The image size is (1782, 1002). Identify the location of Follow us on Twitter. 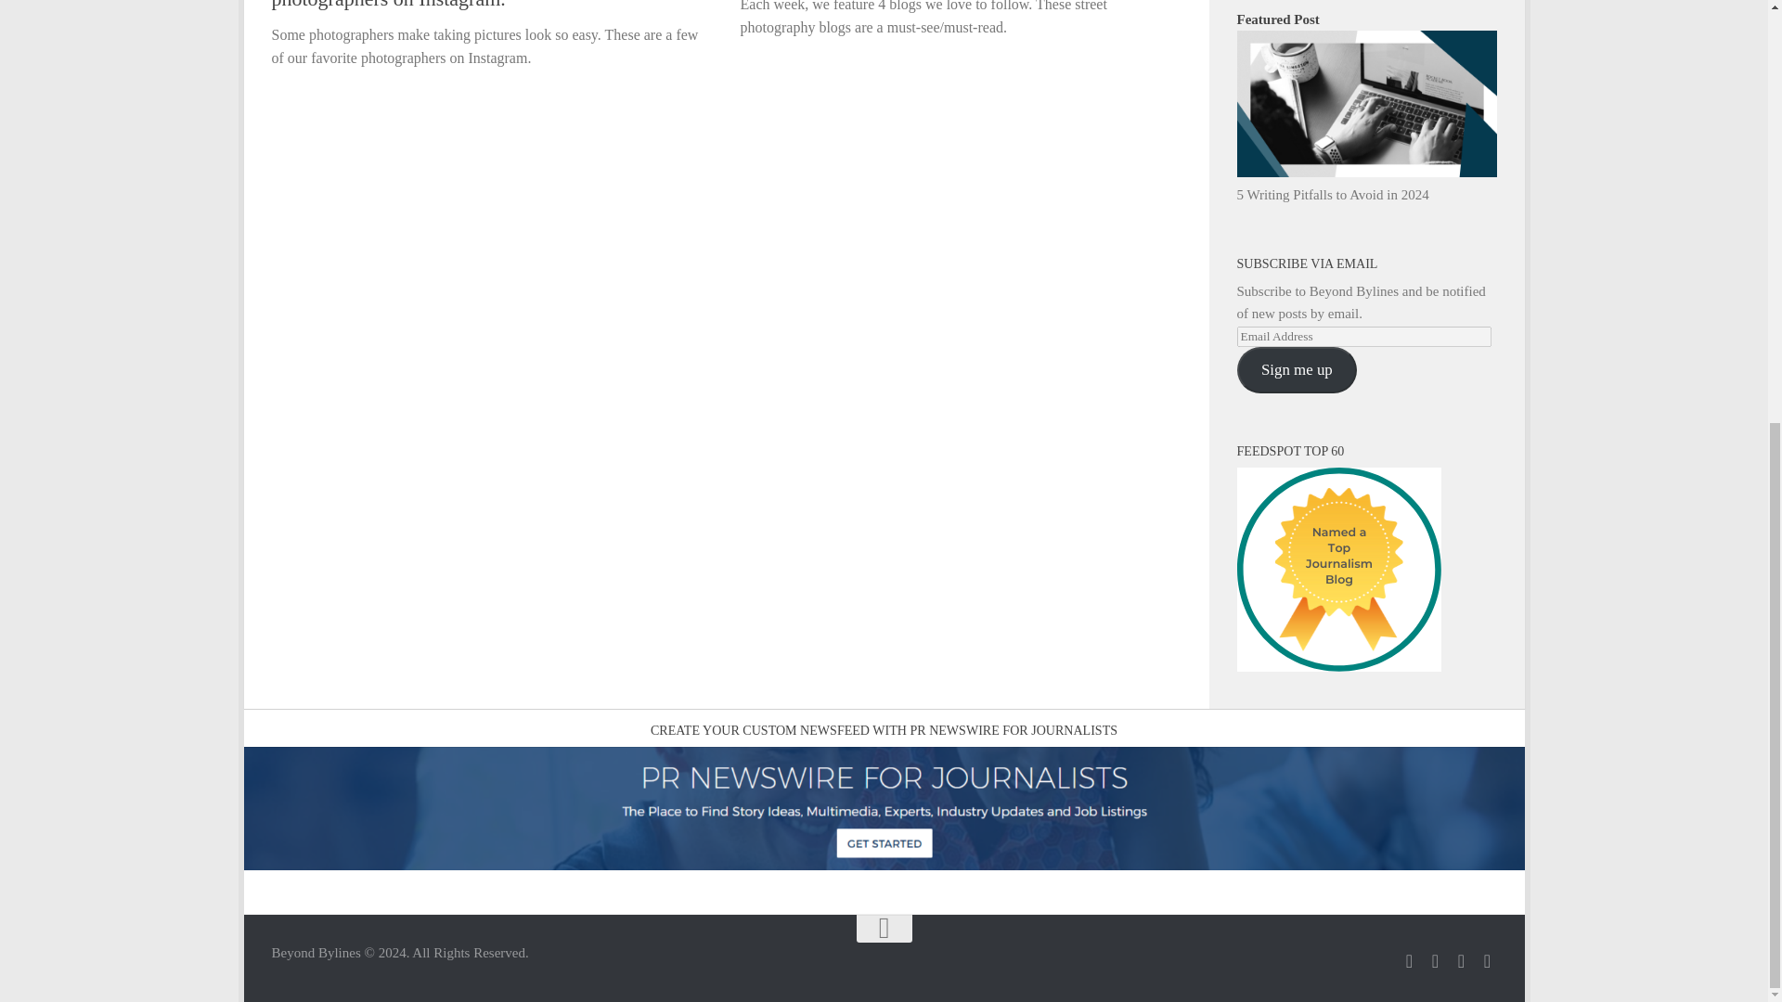
(1409, 961).